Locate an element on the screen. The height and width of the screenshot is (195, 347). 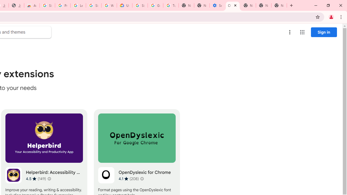
Chrome Web Store - Accessibility extensions is located at coordinates (233, 5).